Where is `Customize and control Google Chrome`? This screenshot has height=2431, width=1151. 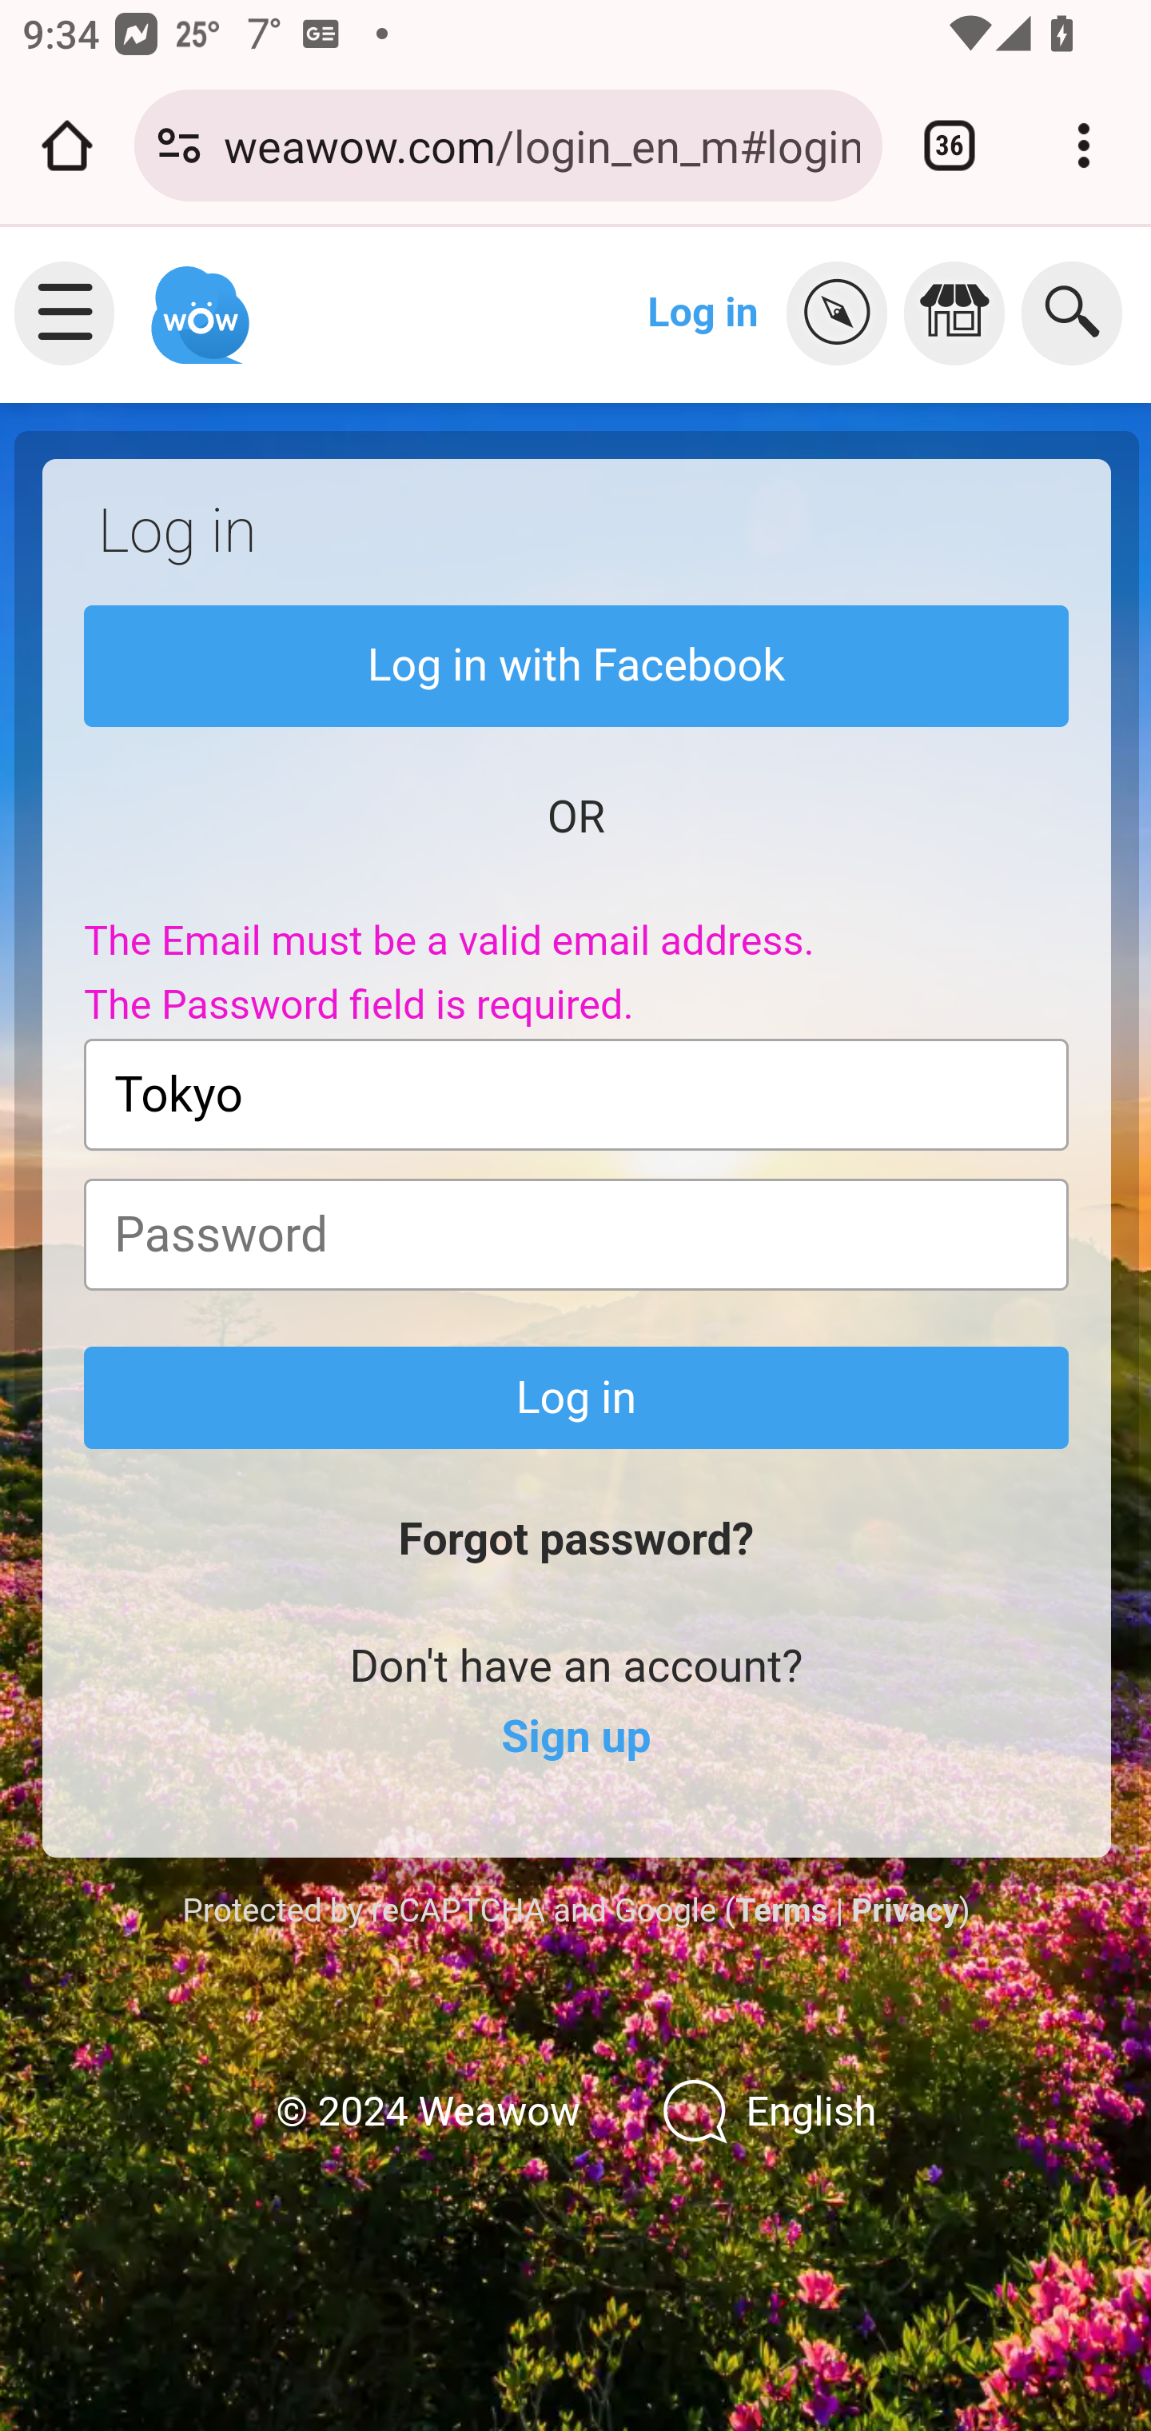
Customize and control Google Chrome is located at coordinates (1084, 146).